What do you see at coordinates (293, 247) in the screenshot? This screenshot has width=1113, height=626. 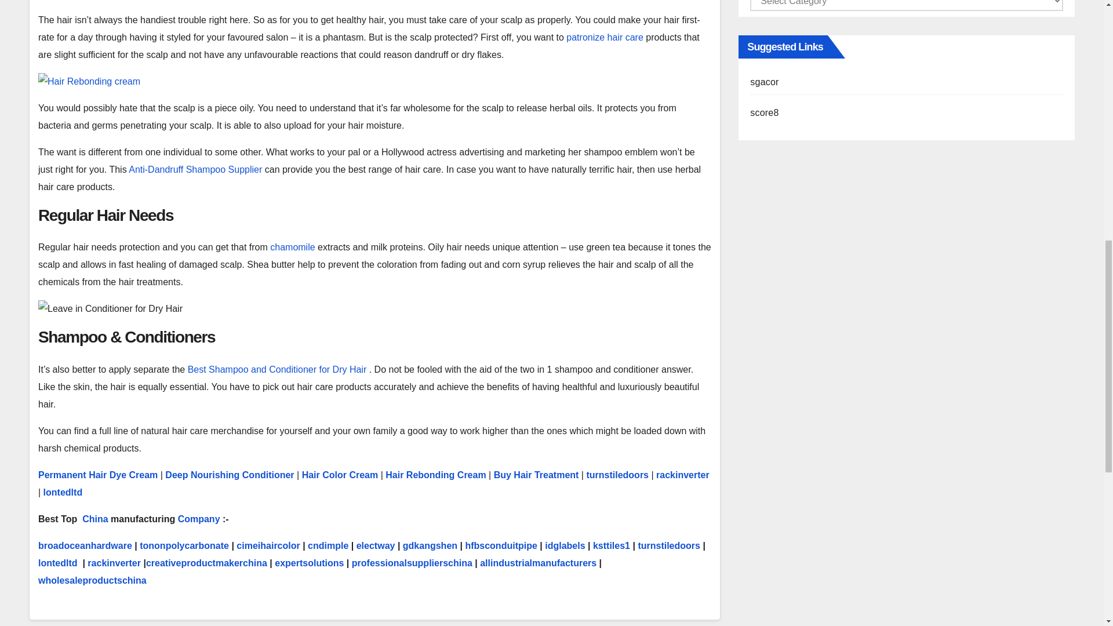 I see `chamomile` at bounding box center [293, 247].